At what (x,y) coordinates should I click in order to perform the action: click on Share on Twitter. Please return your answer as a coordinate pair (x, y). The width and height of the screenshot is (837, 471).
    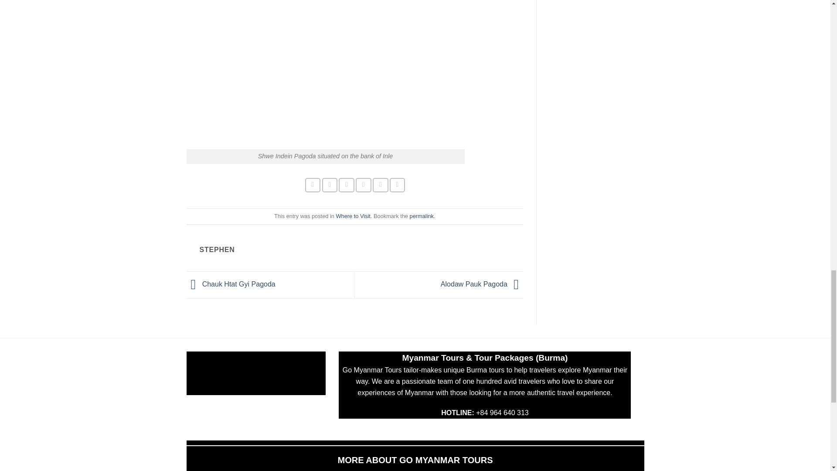
    Looking at the image, I should click on (330, 185).